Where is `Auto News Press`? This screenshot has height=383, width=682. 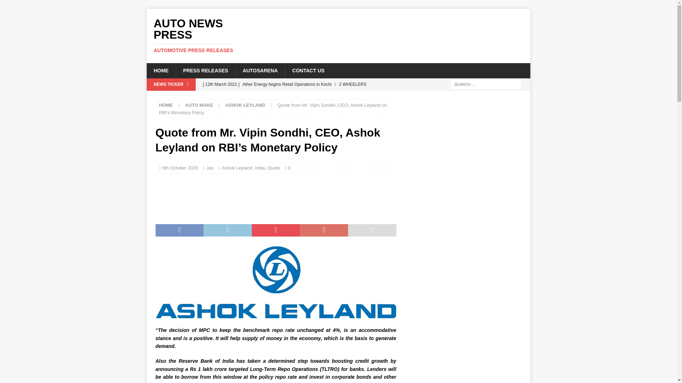
Auto News Press is located at coordinates (166, 105).